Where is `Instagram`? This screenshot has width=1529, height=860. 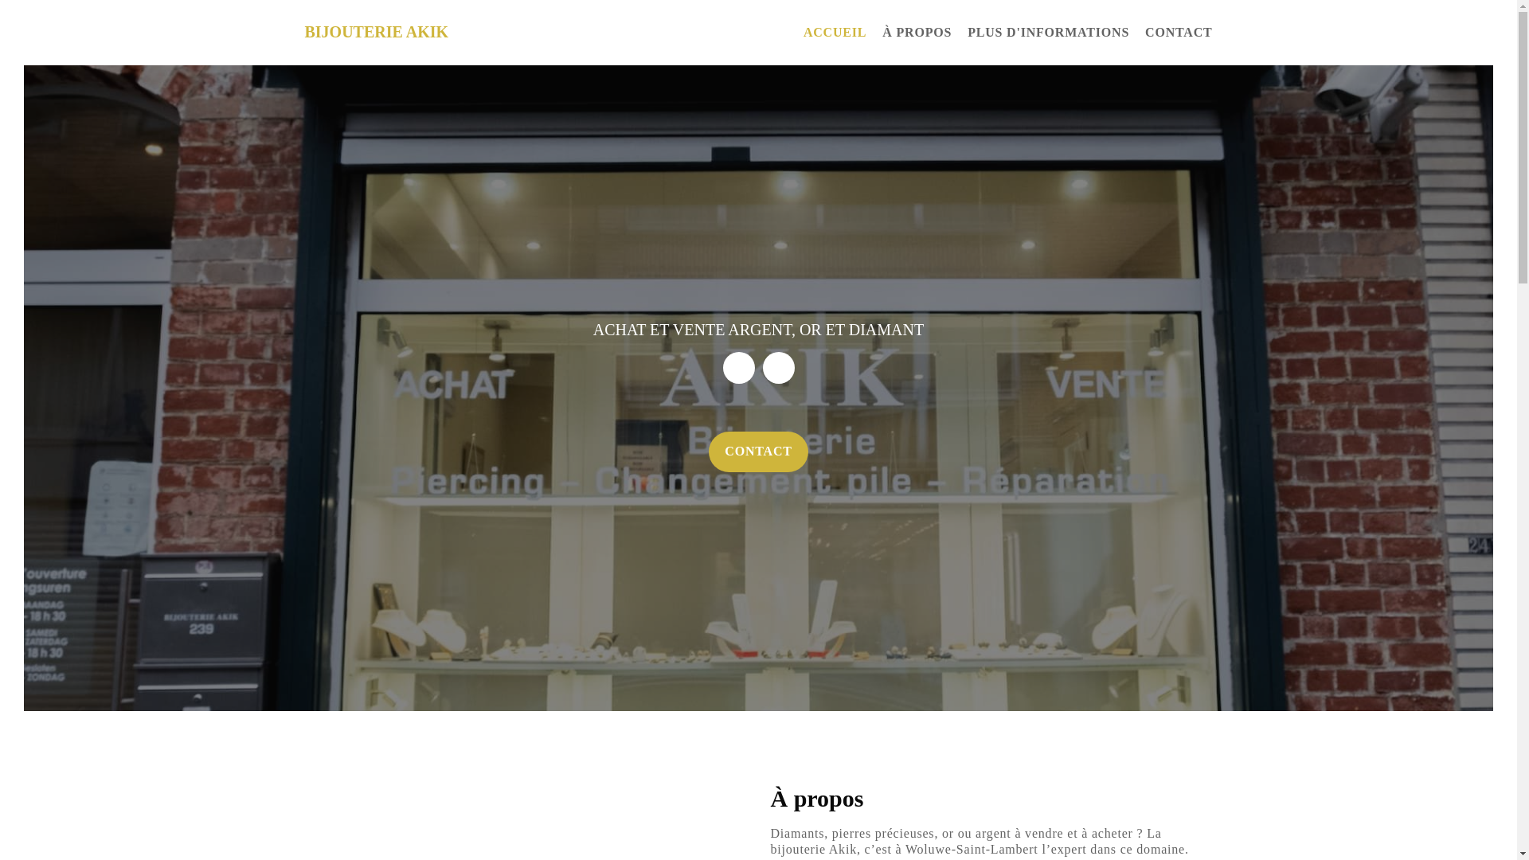
Instagram is located at coordinates (779, 368).